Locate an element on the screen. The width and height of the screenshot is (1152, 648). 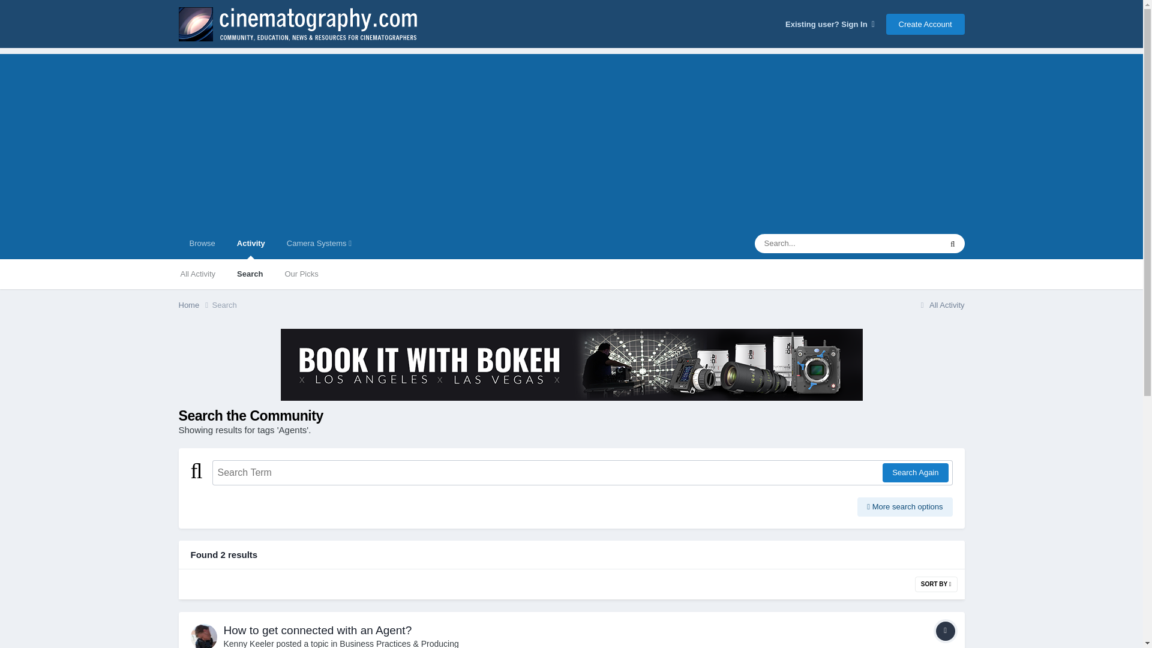
Go to Kenny Keeler's profile is located at coordinates (204, 636).